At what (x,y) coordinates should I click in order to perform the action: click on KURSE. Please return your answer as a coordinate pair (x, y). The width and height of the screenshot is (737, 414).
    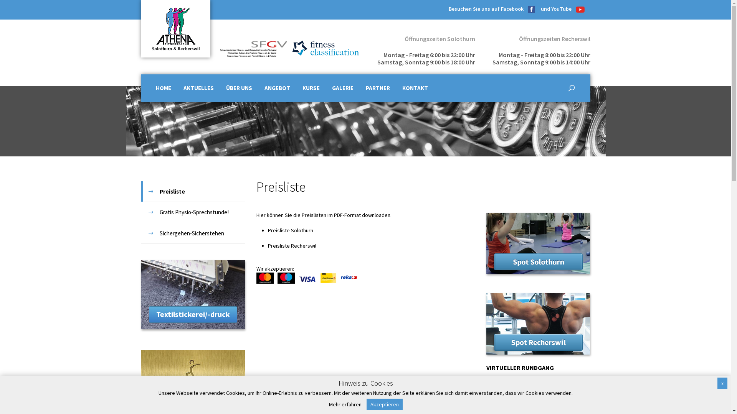
    Looking at the image, I should click on (311, 88).